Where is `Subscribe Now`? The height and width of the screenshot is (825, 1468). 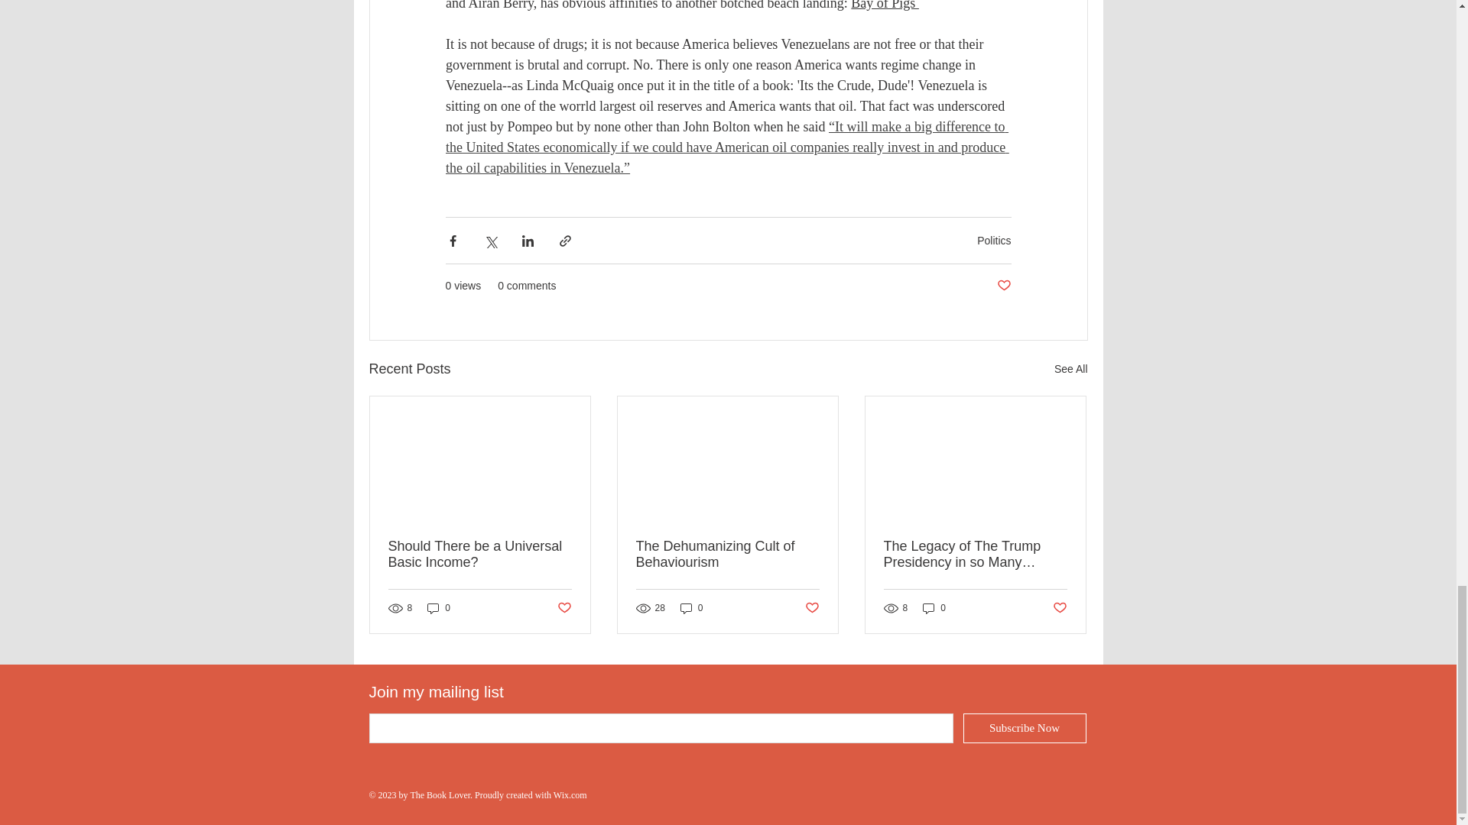 Subscribe Now is located at coordinates (1025, 729).